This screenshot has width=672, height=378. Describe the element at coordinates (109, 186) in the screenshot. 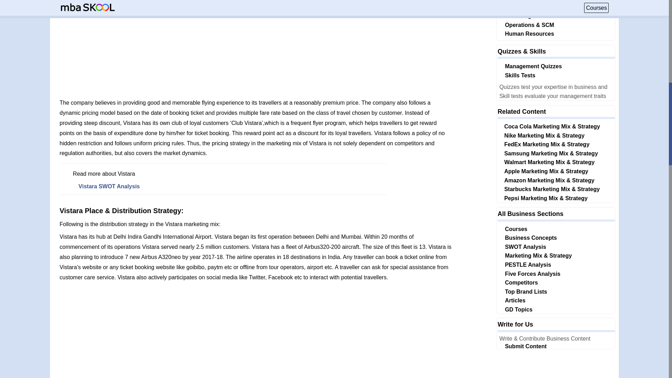

I see `Vistara SWOT Analysis` at that location.